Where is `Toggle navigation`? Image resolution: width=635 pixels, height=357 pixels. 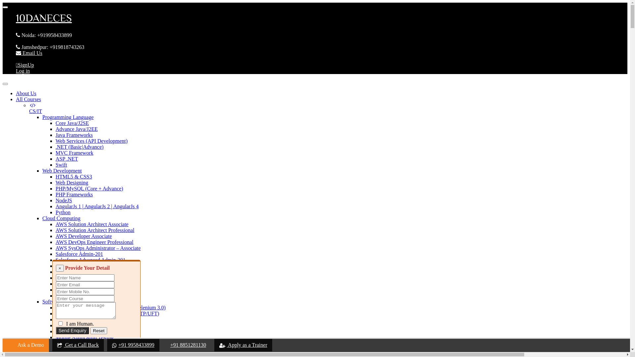
Toggle navigation is located at coordinates (5, 84).